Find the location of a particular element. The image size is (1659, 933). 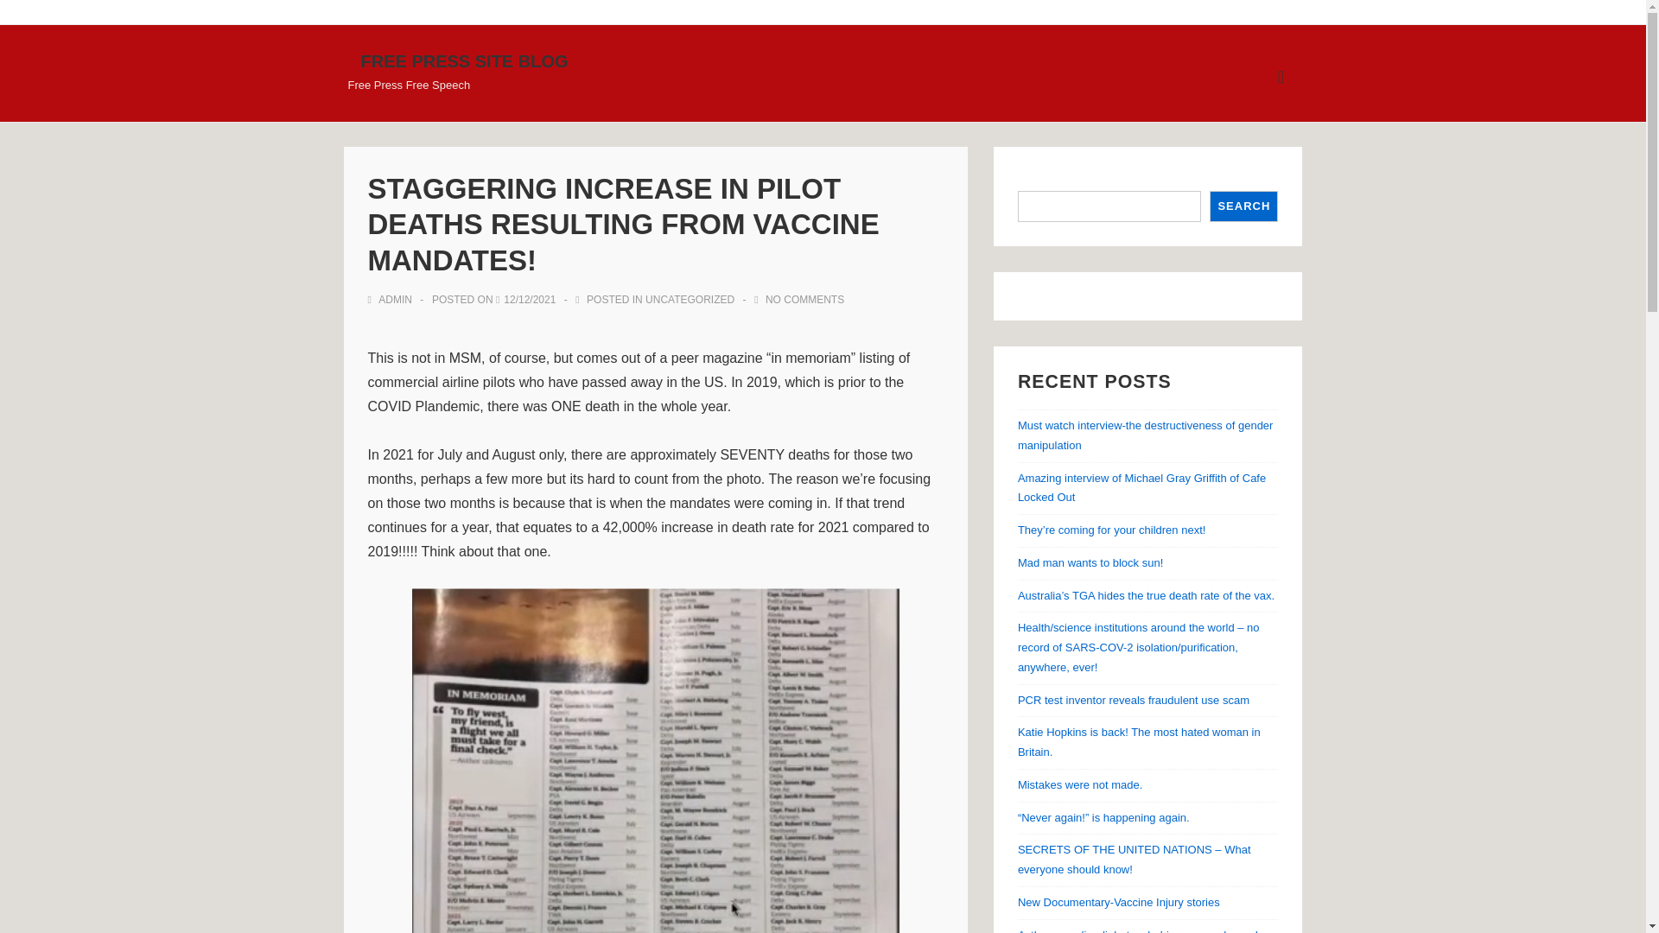

FREE PRESS SITE BLOG is located at coordinates (465, 61).